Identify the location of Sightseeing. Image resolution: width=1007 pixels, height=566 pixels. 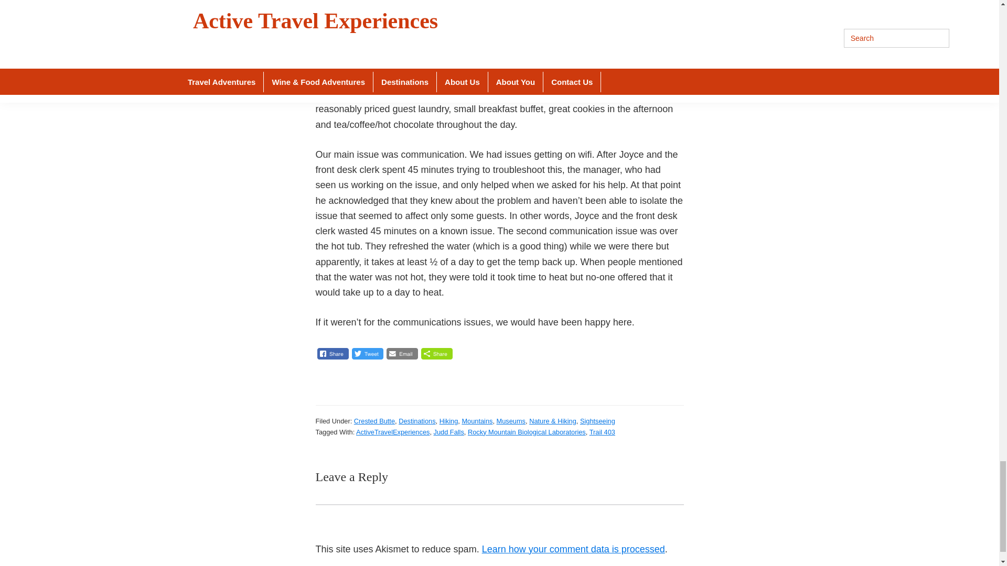
(597, 421).